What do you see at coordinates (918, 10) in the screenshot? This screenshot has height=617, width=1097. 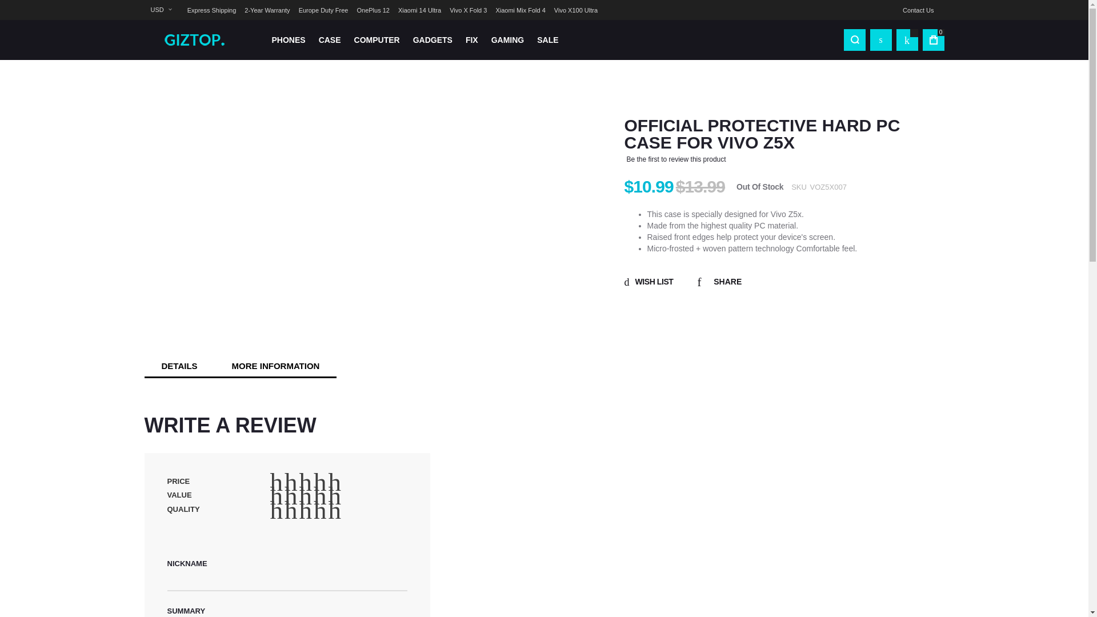 I see `Contact Us` at bounding box center [918, 10].